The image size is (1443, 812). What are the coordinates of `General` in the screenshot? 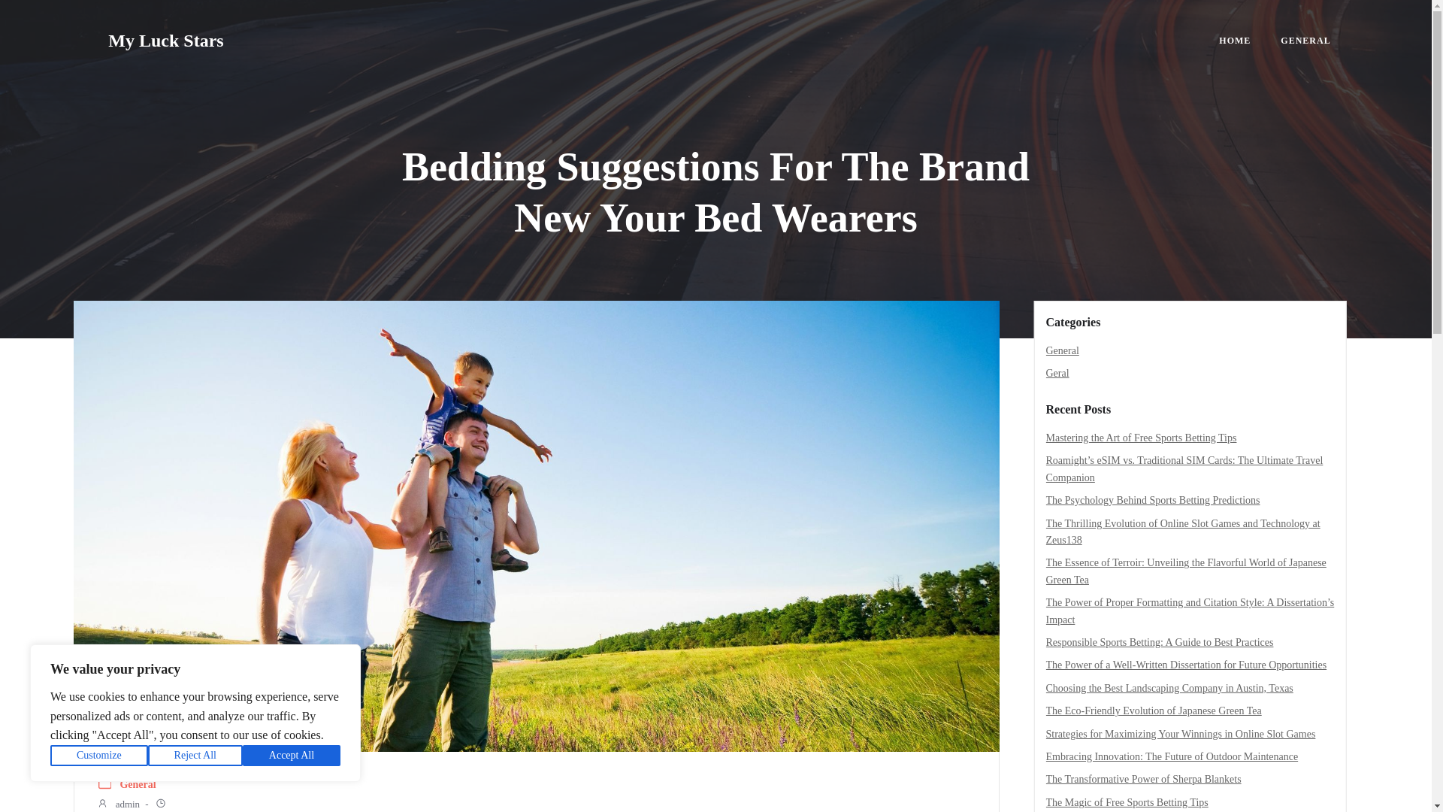 It's located at (138, 785).